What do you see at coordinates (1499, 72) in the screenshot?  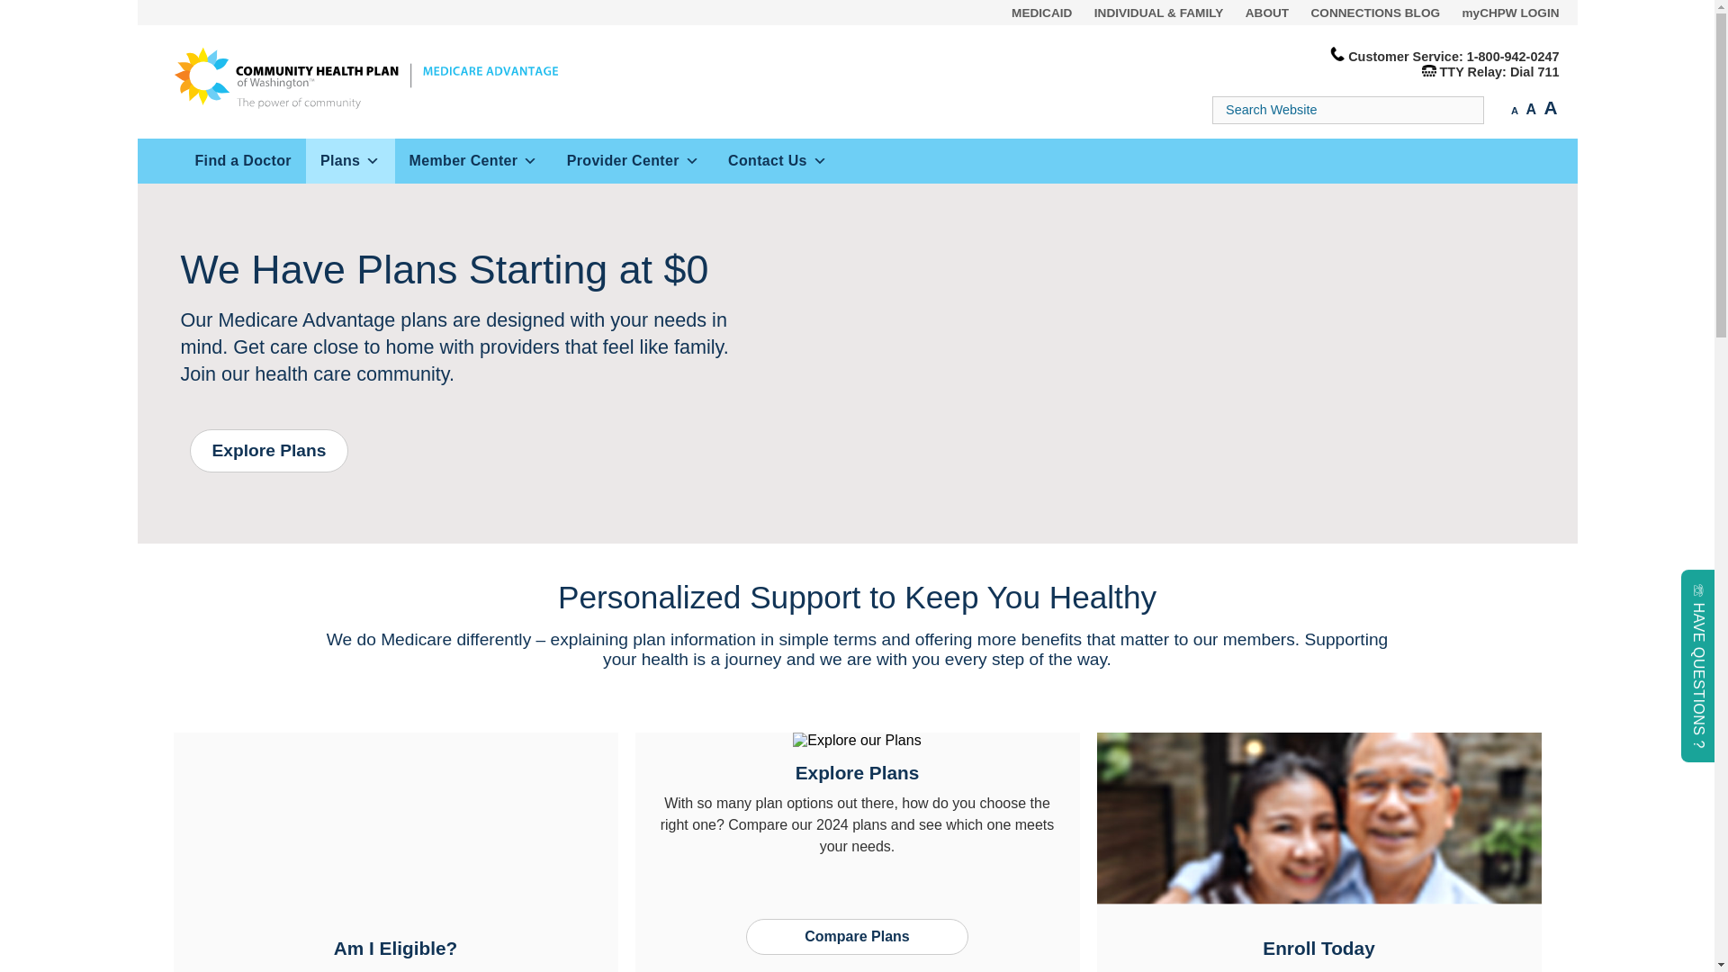 I see `Use the TTY relay if you are deaf or hard of hearing.` at bounding box center [1499, 72].